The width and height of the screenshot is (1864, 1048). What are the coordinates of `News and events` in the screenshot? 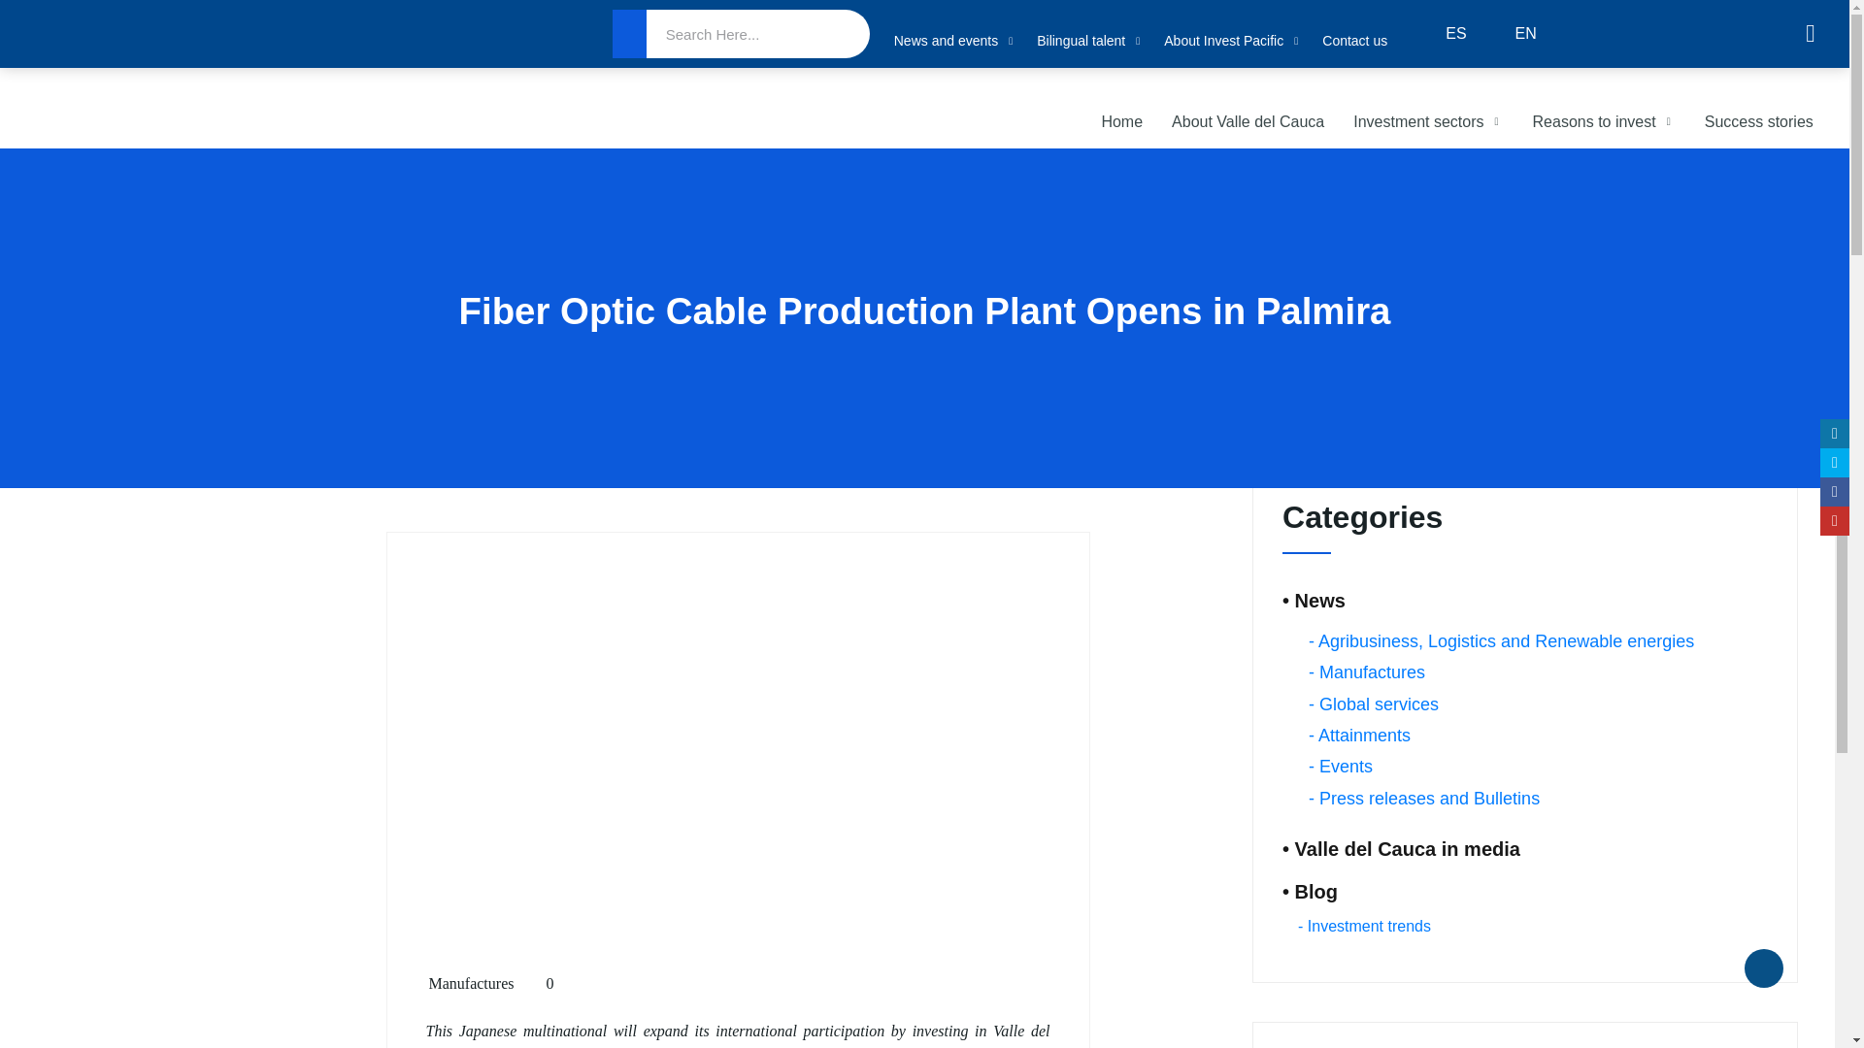 It's located at (955, 41).